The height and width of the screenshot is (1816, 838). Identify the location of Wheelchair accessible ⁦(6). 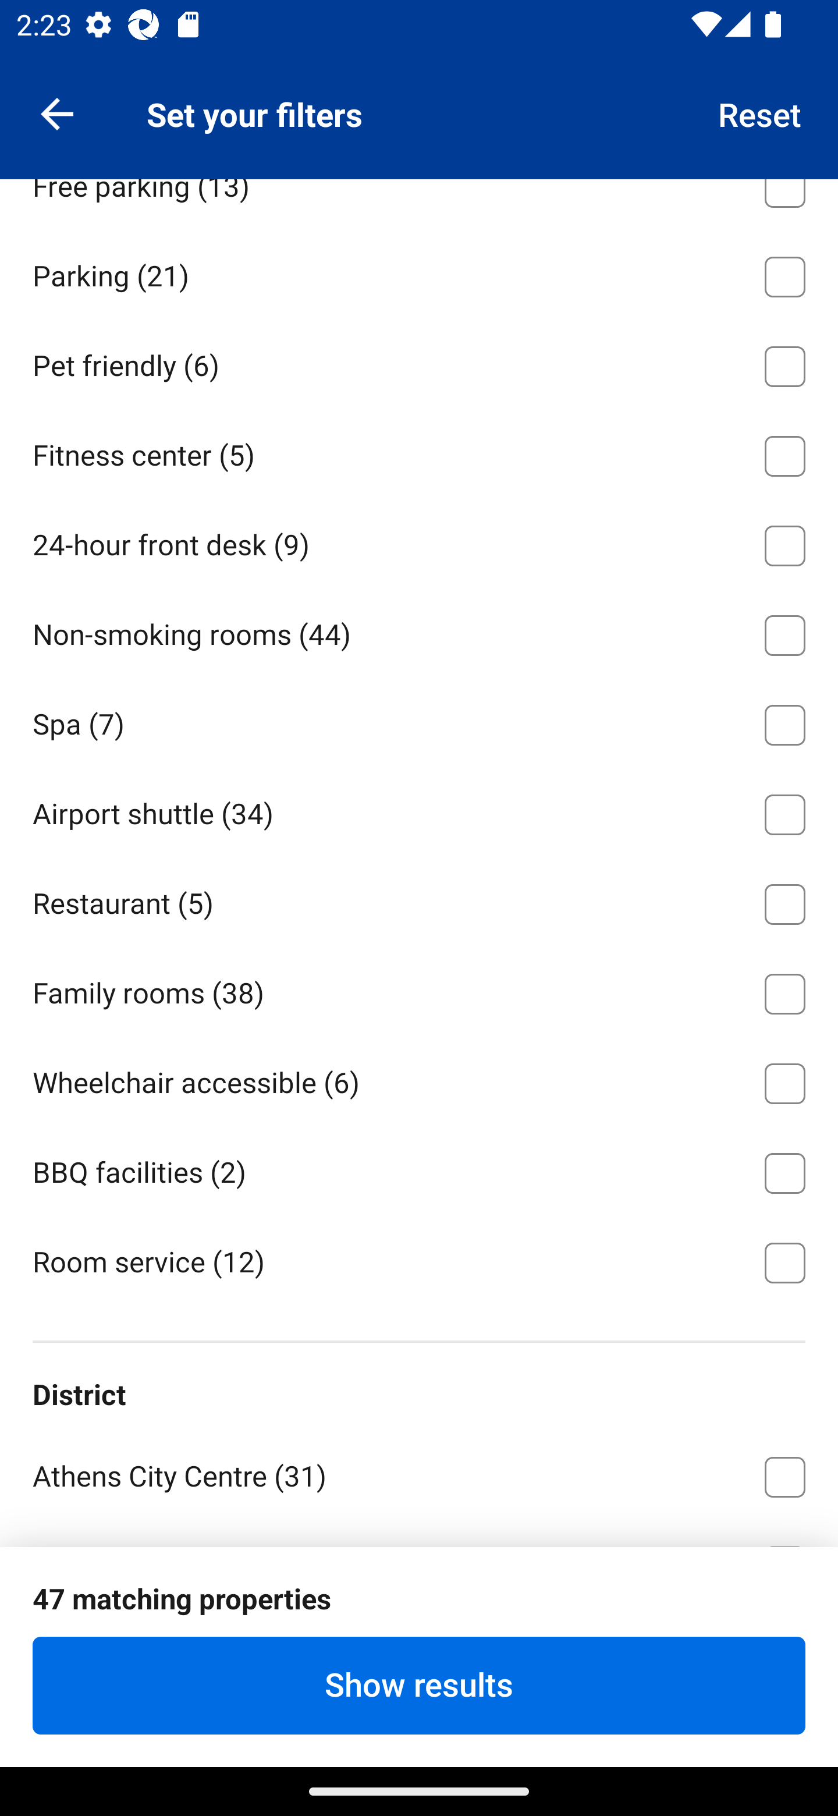
(419, 1079).